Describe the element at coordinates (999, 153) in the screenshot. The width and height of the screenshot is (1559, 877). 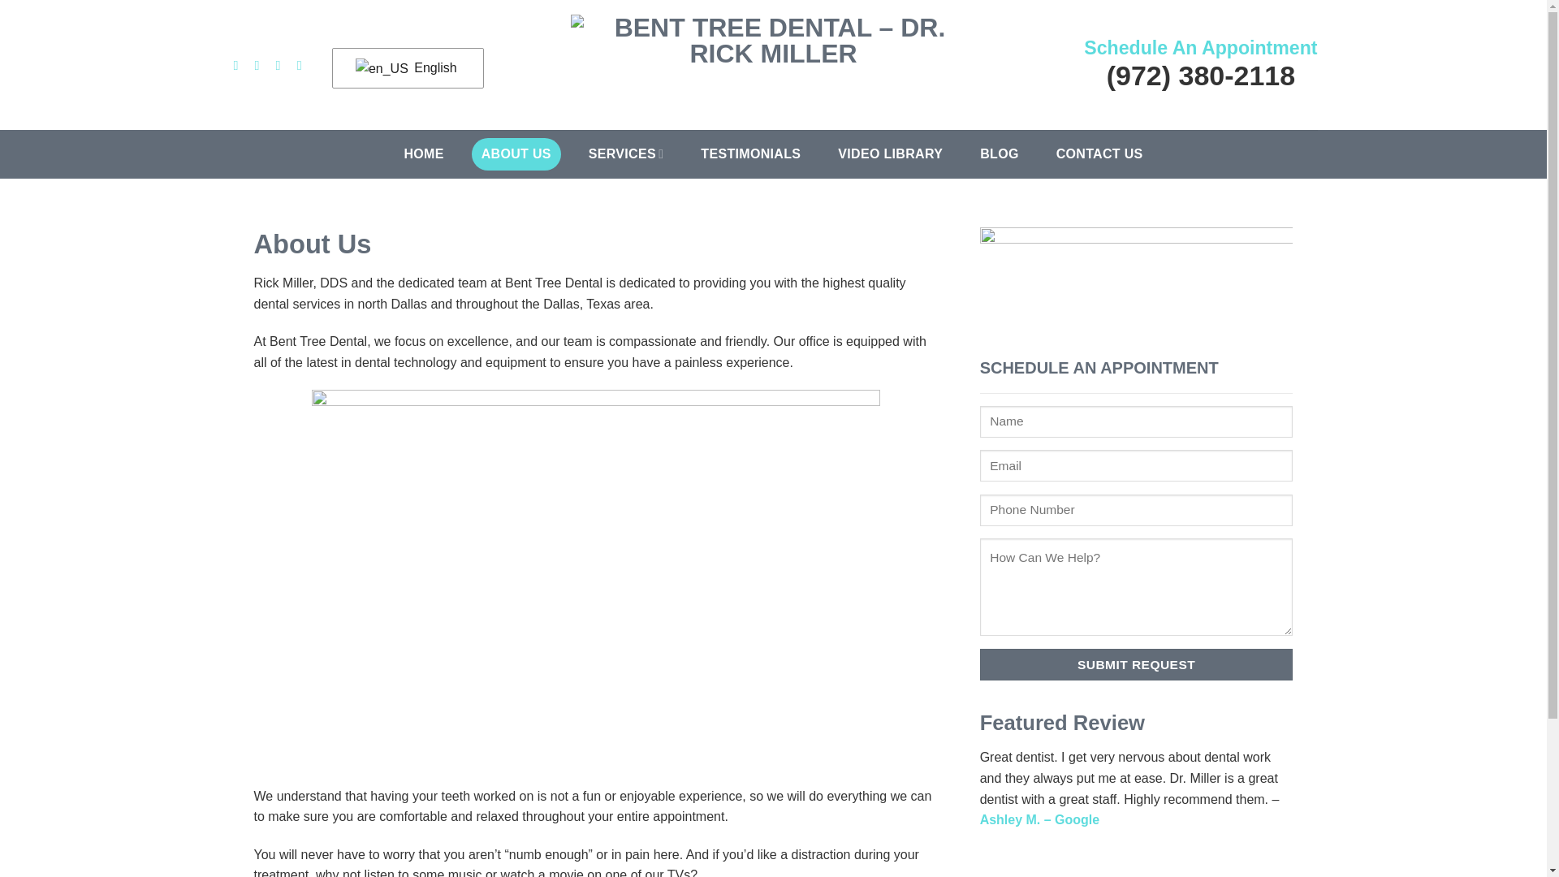
I see `BLOG` at that location.